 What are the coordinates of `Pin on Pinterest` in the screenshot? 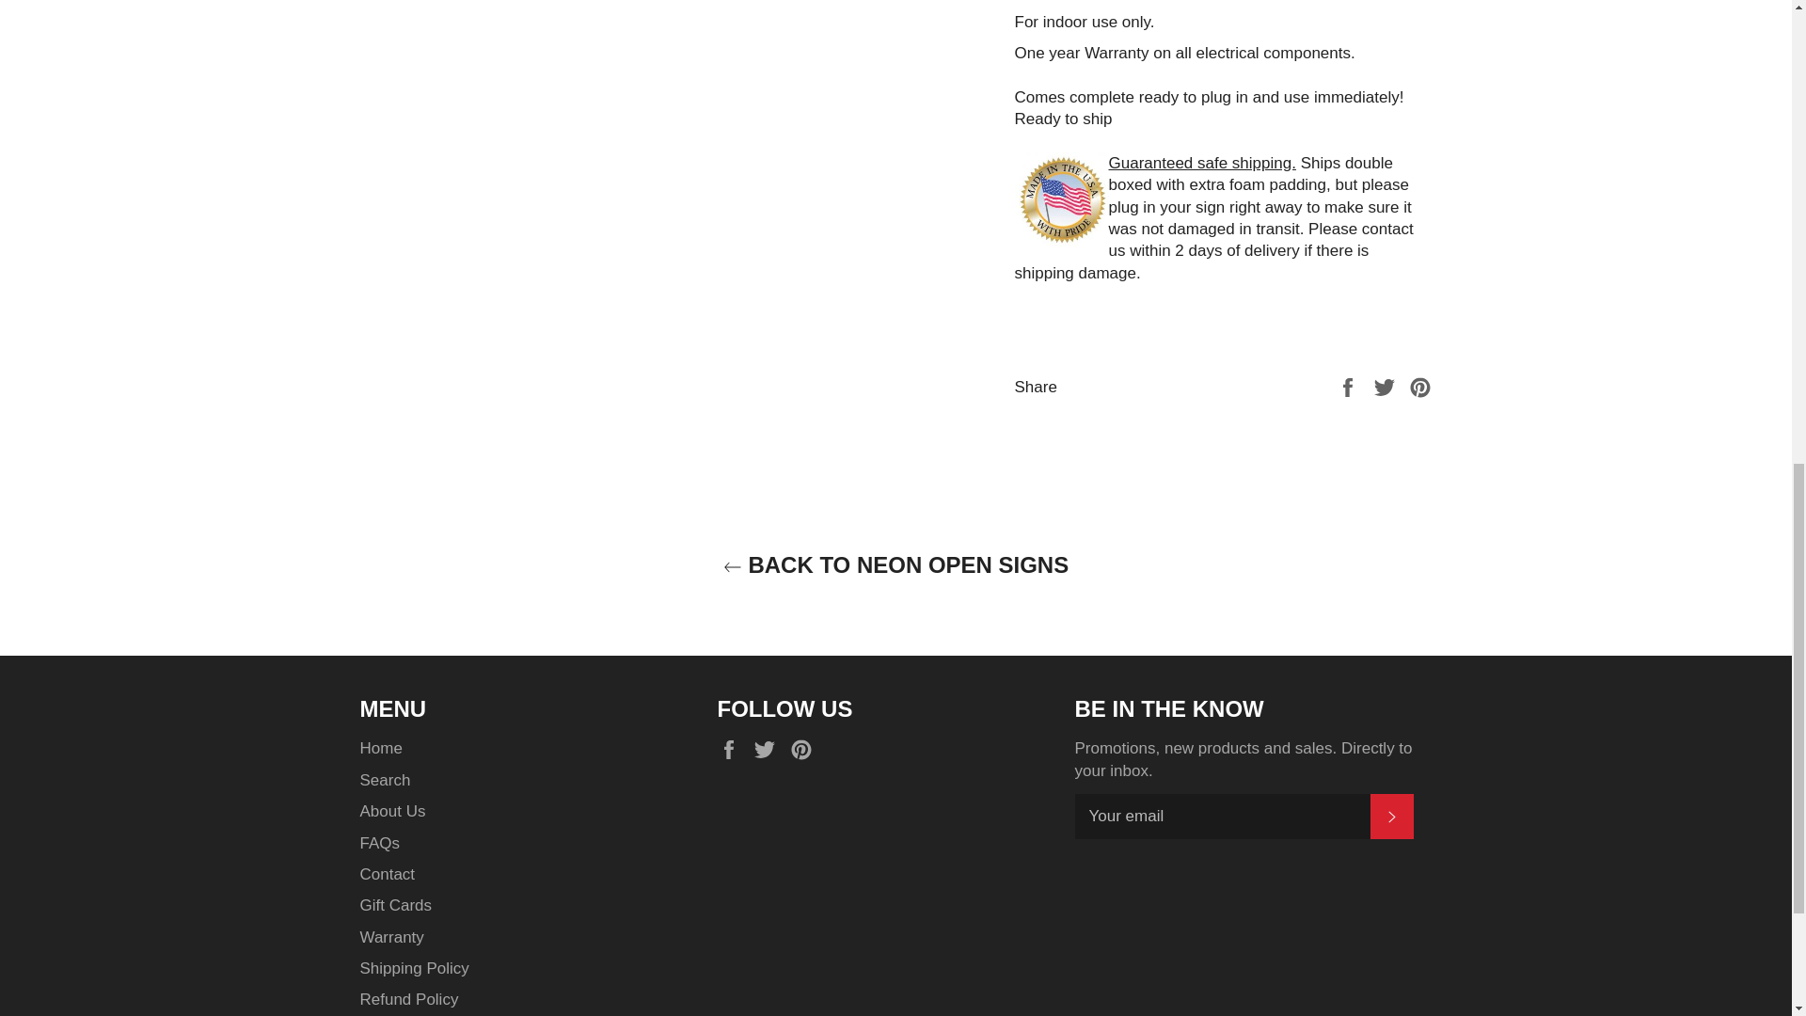 It's located at (1420, 387).